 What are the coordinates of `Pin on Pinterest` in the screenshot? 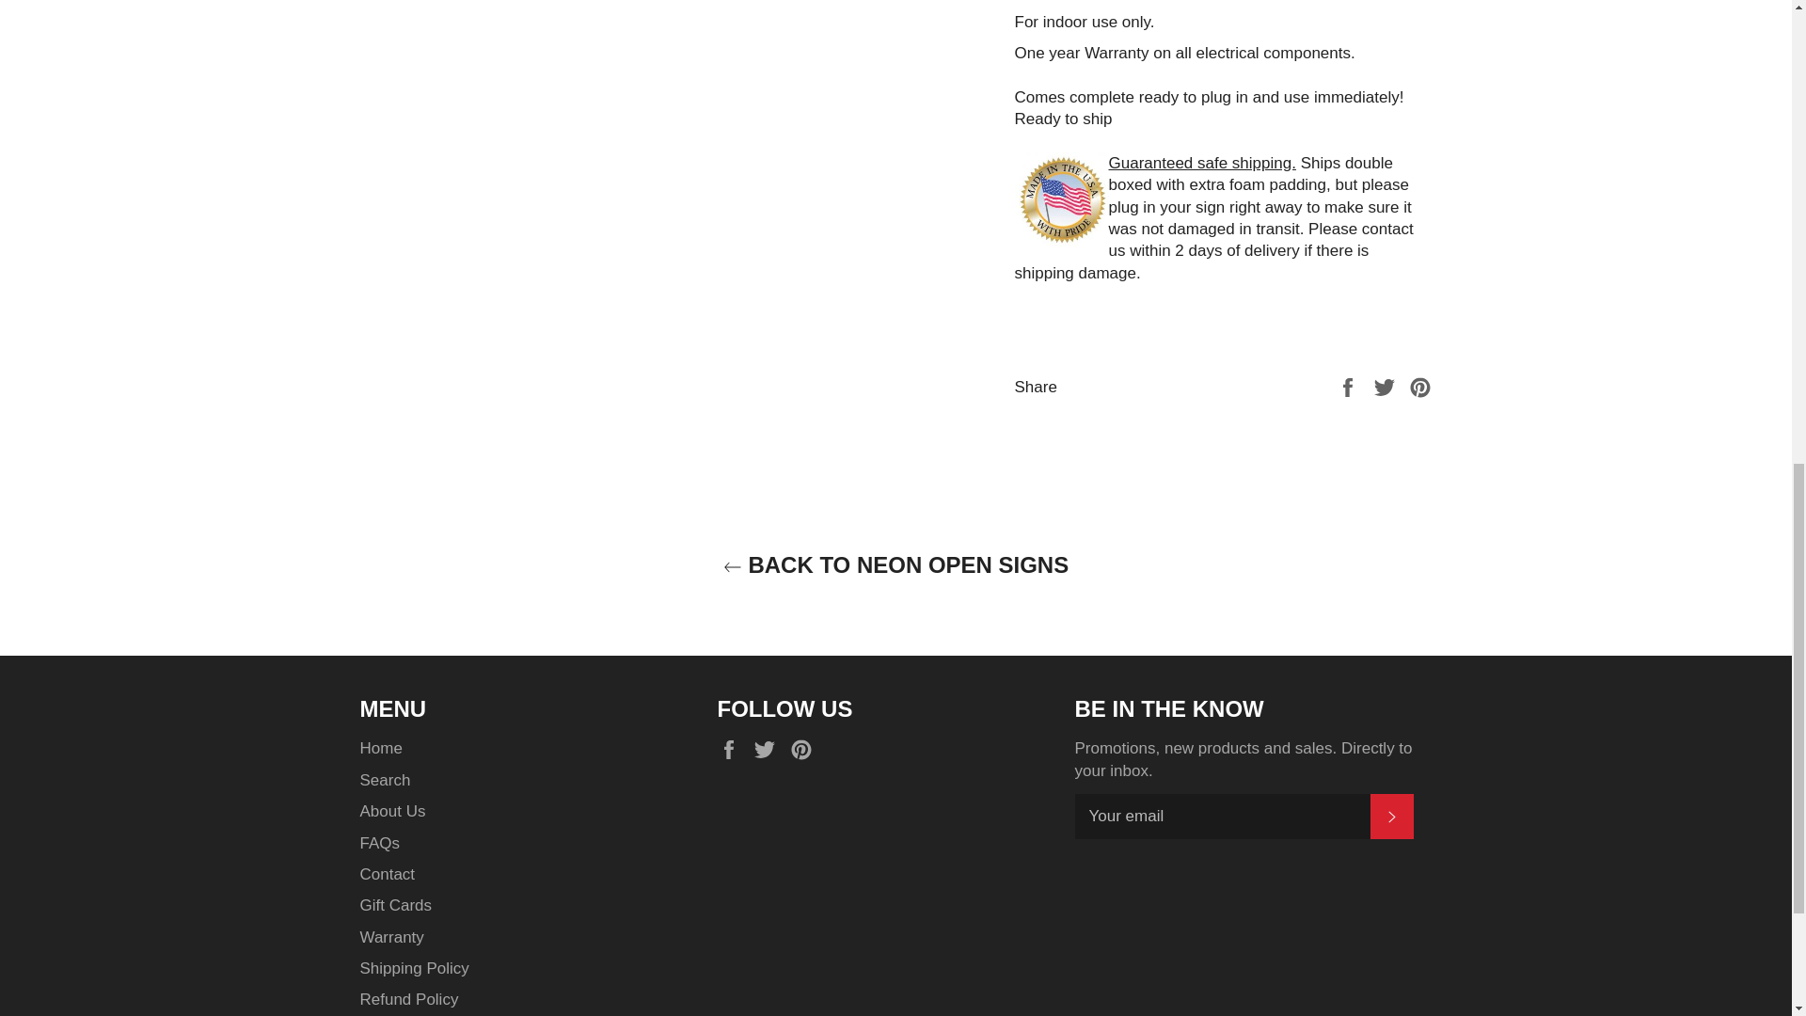 It's located at (1420, 387).